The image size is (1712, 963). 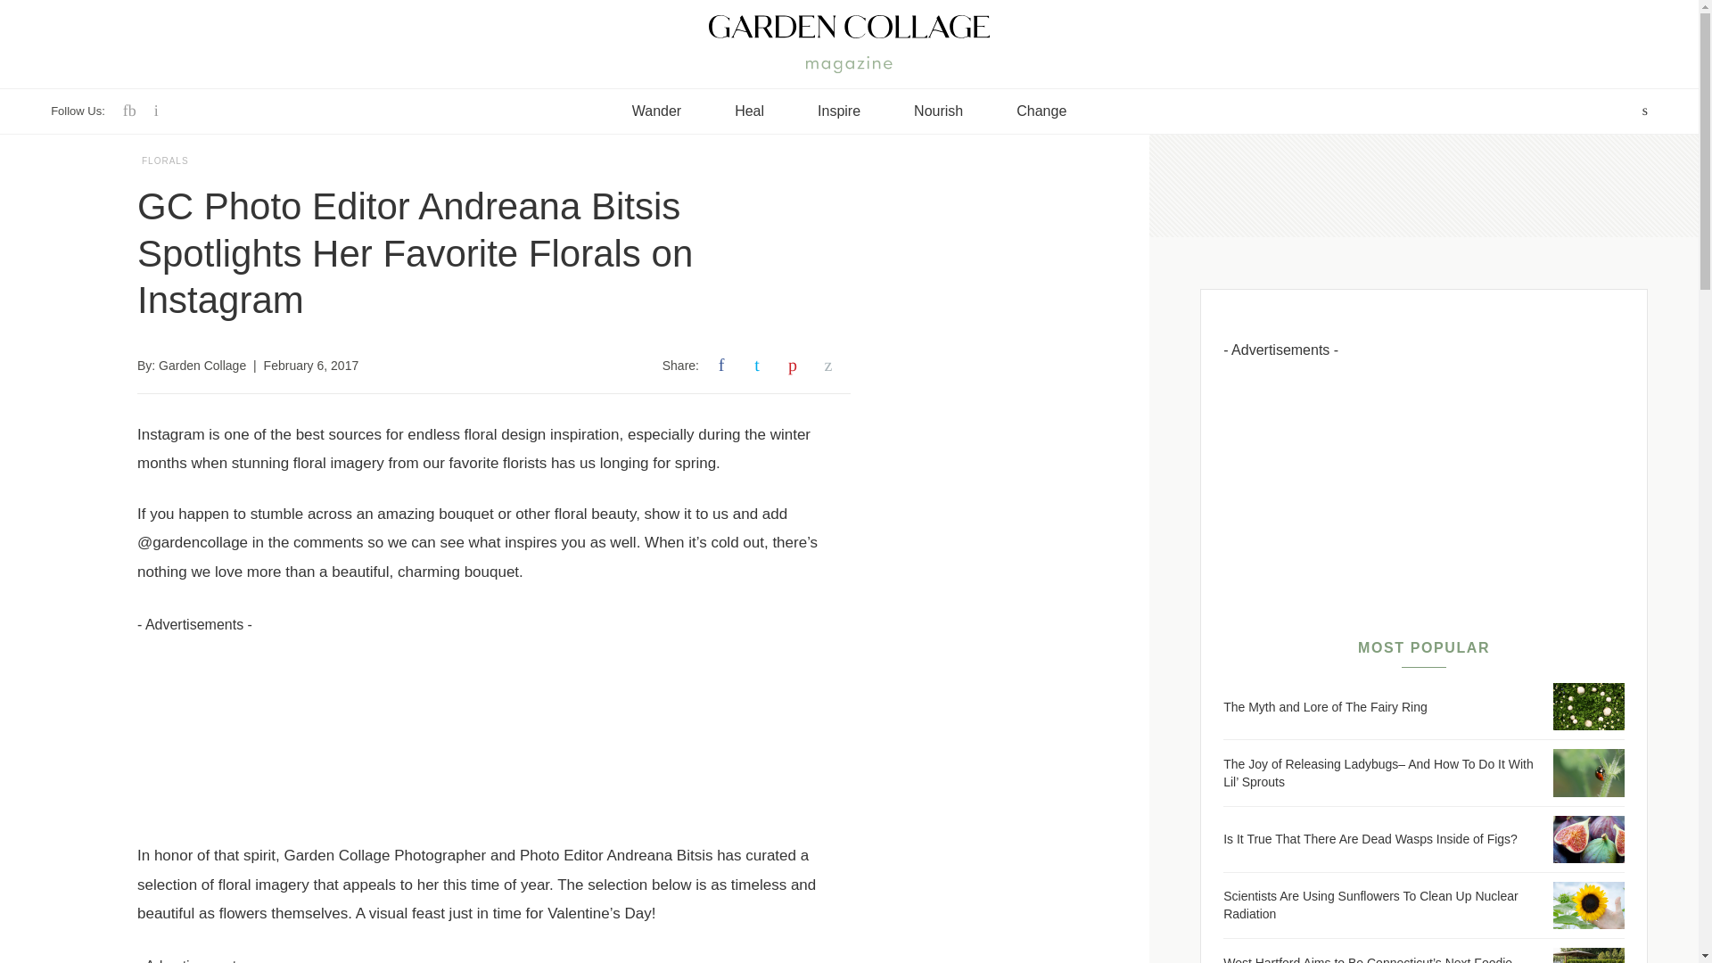 I want to click on Enter Now, so click(x=849, y=888).